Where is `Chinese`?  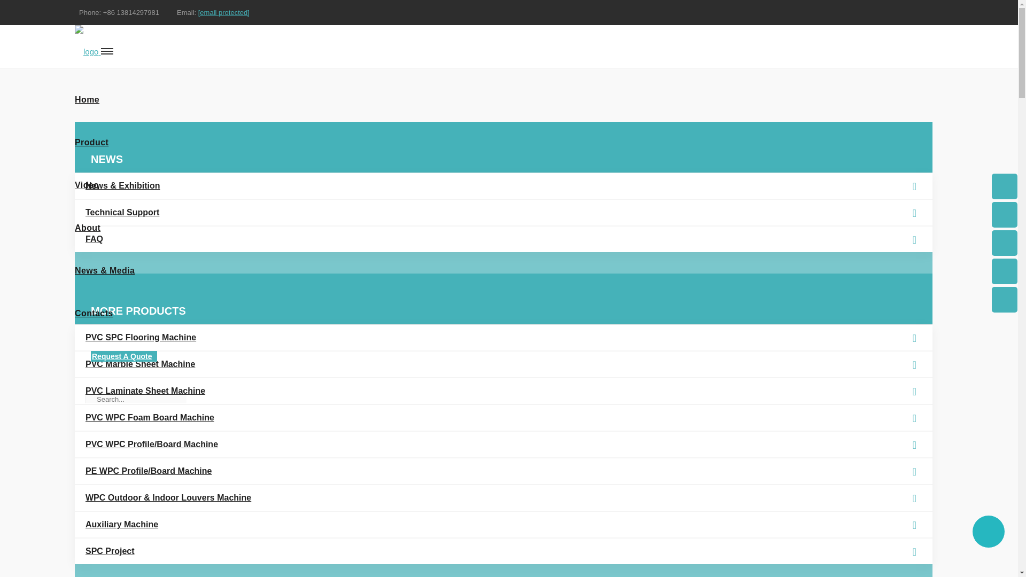 Chinese is located at coordinates (930, 37).